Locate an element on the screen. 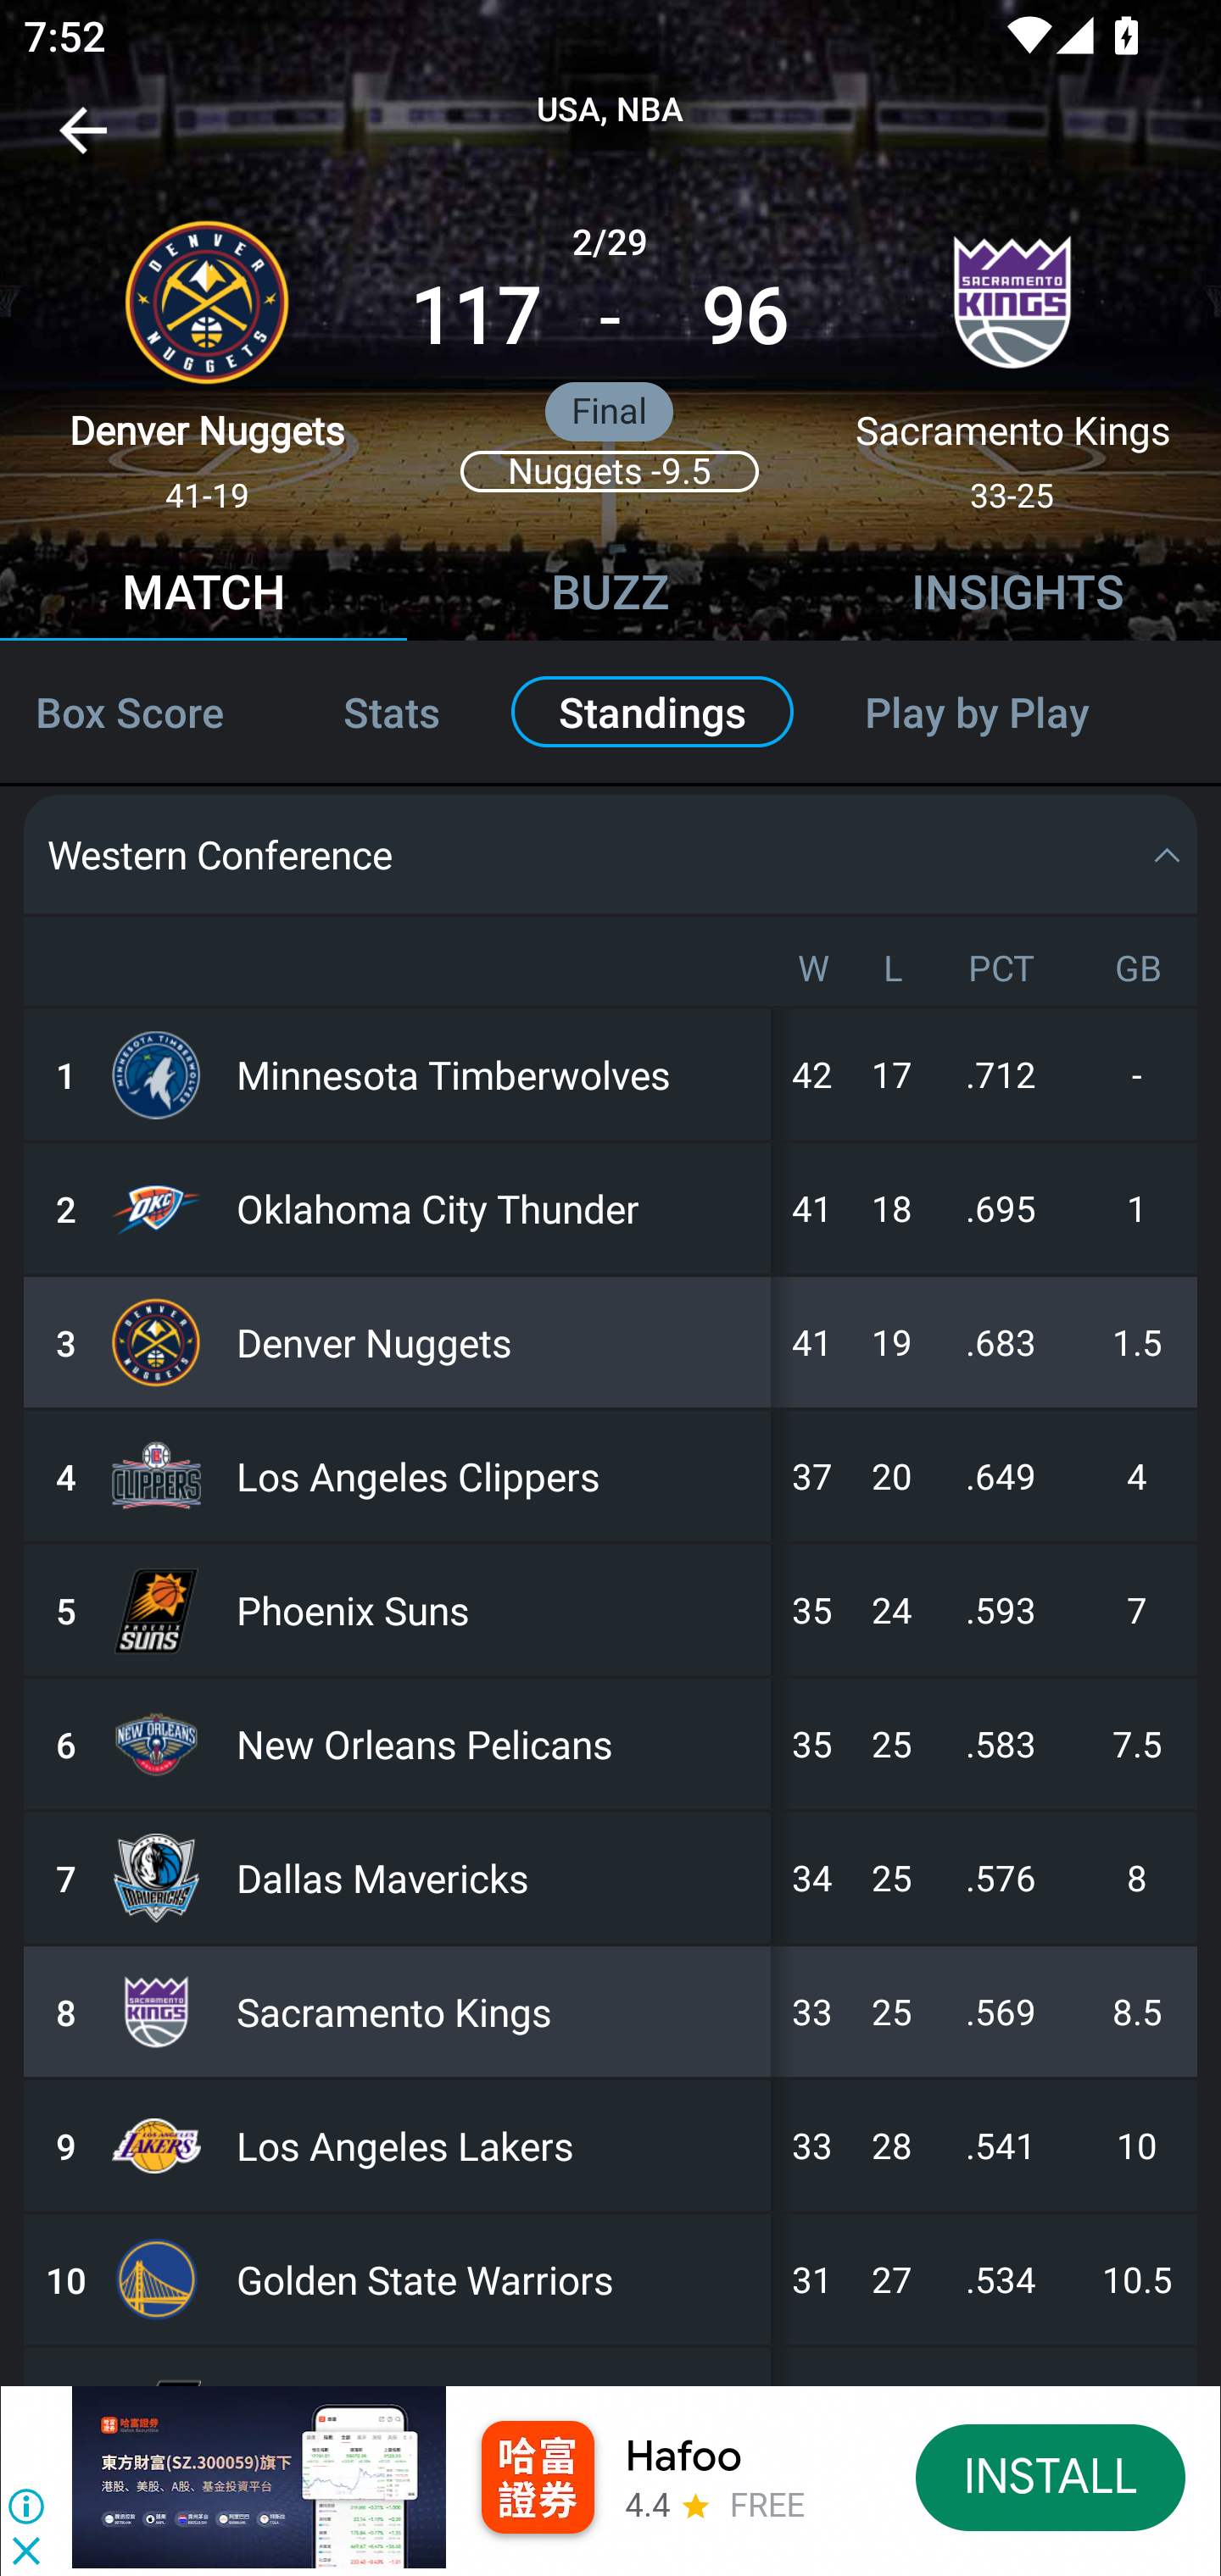 Image resolution: width=1221 pixels, height=2576 pixels. Stats is located at coordinates (392, 712).